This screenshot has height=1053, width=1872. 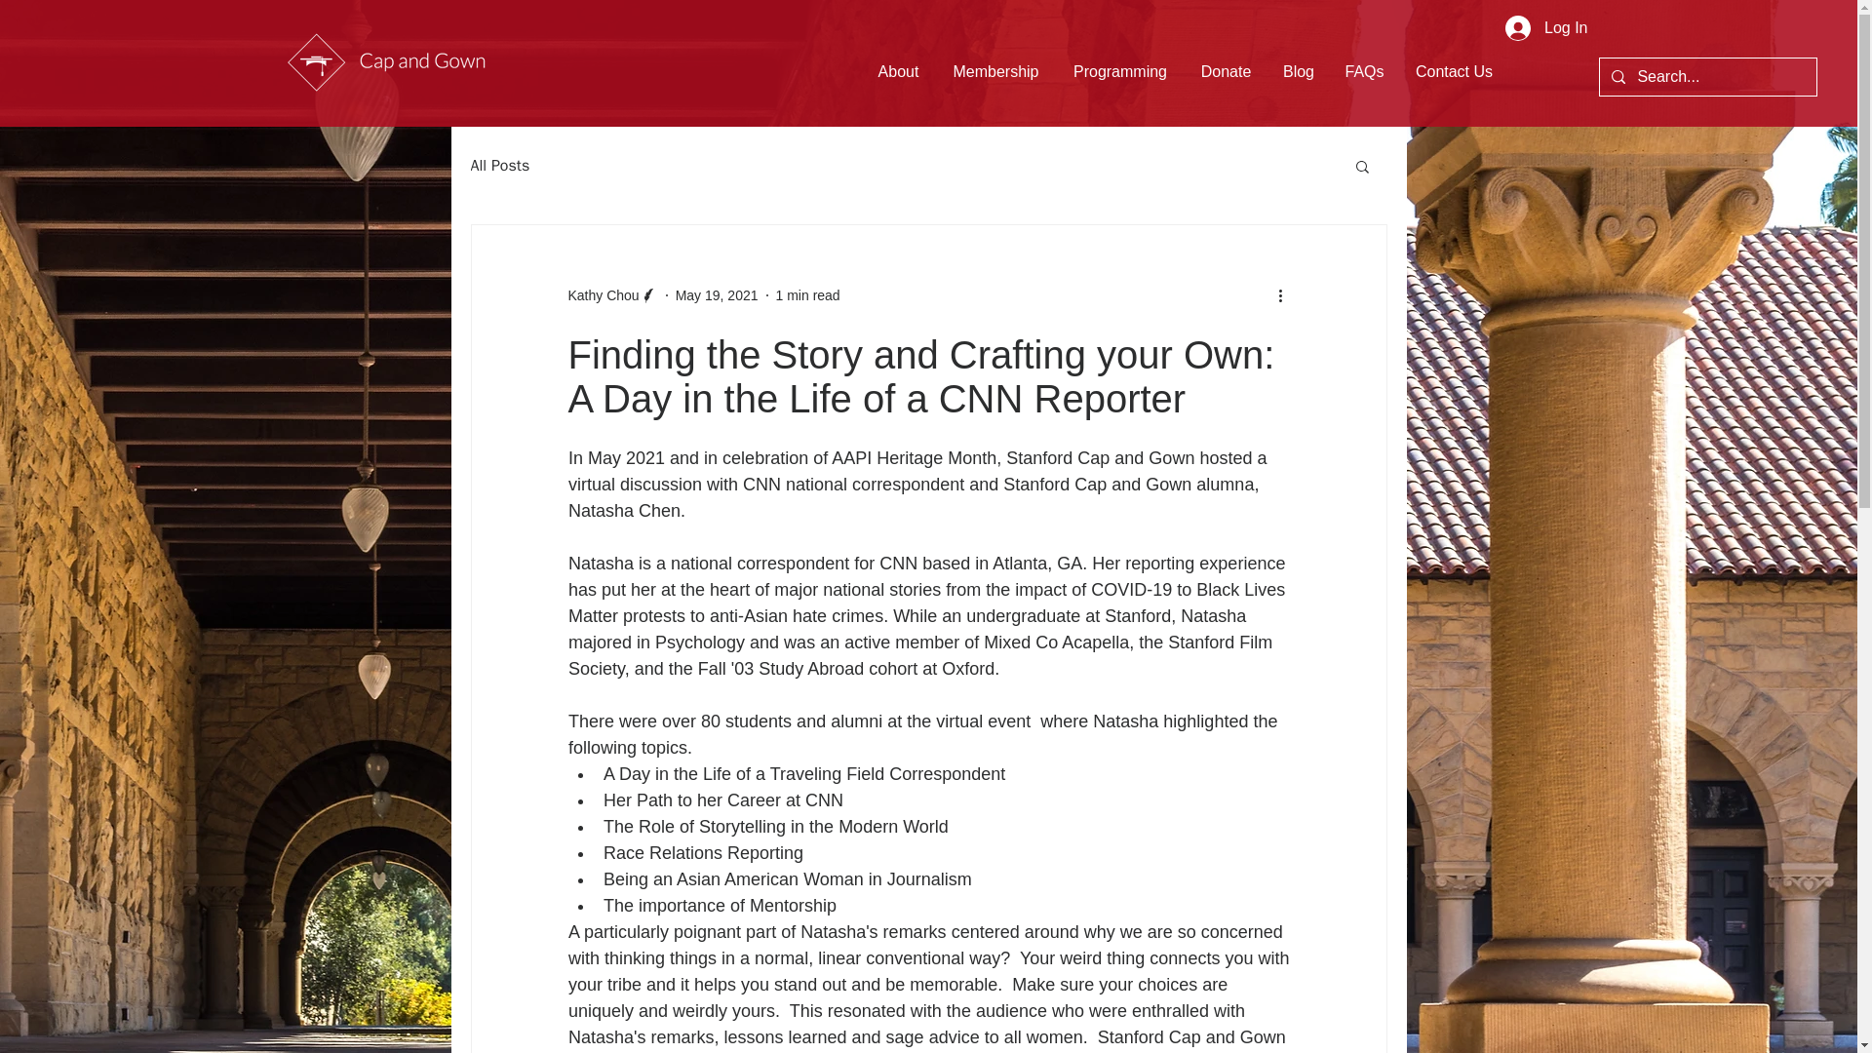 What do you see at coordinates (808, 293) in the screenshot?
I see `1 min read` at bounding box center [808, 293].